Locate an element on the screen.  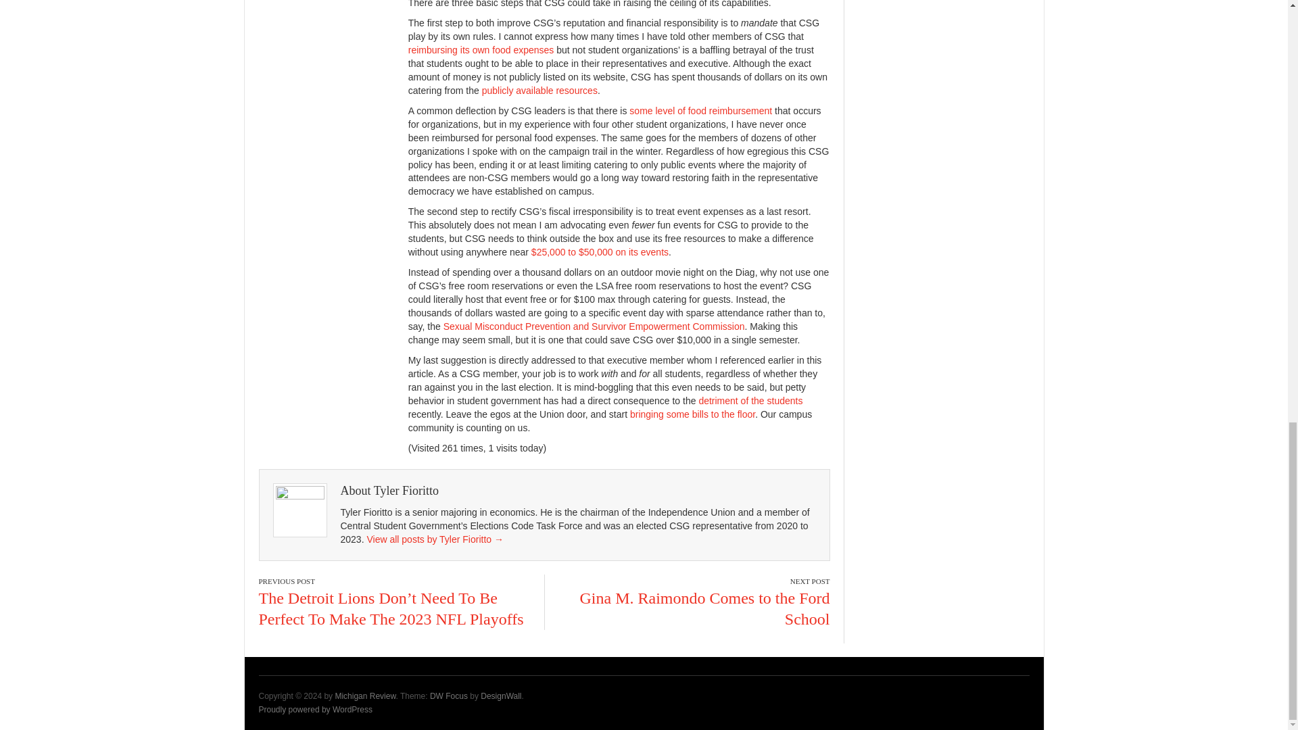
DW Focus is located at coordinates (448, 696).